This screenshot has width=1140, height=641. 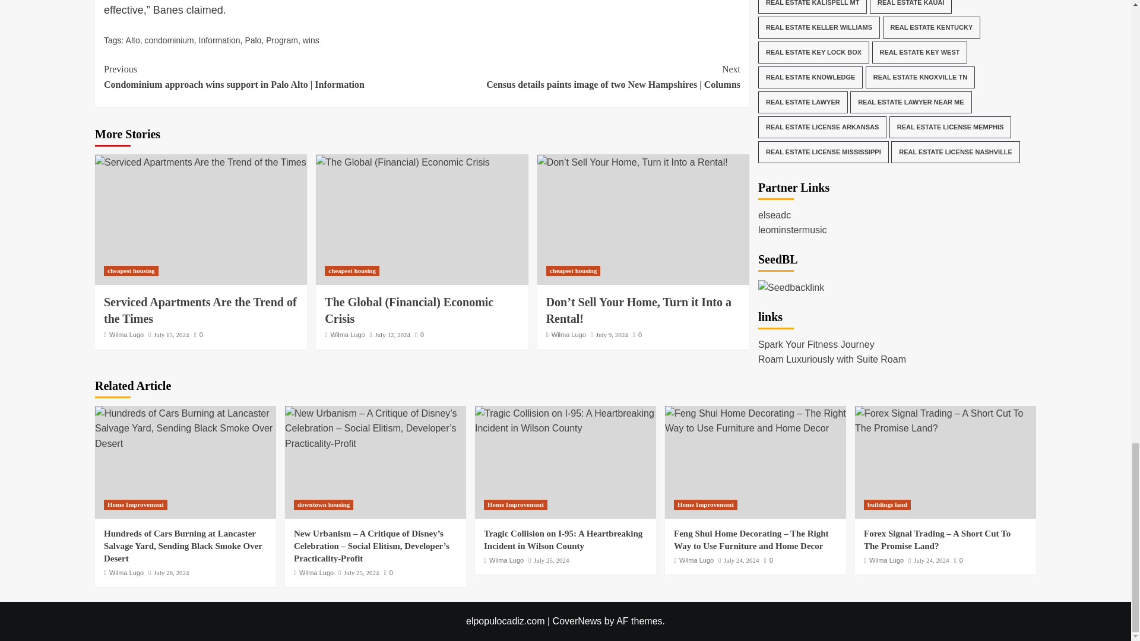 What do you see at coordinates (198, 335) in the screenshot?
I see `0` at bounding box center [198, 335].